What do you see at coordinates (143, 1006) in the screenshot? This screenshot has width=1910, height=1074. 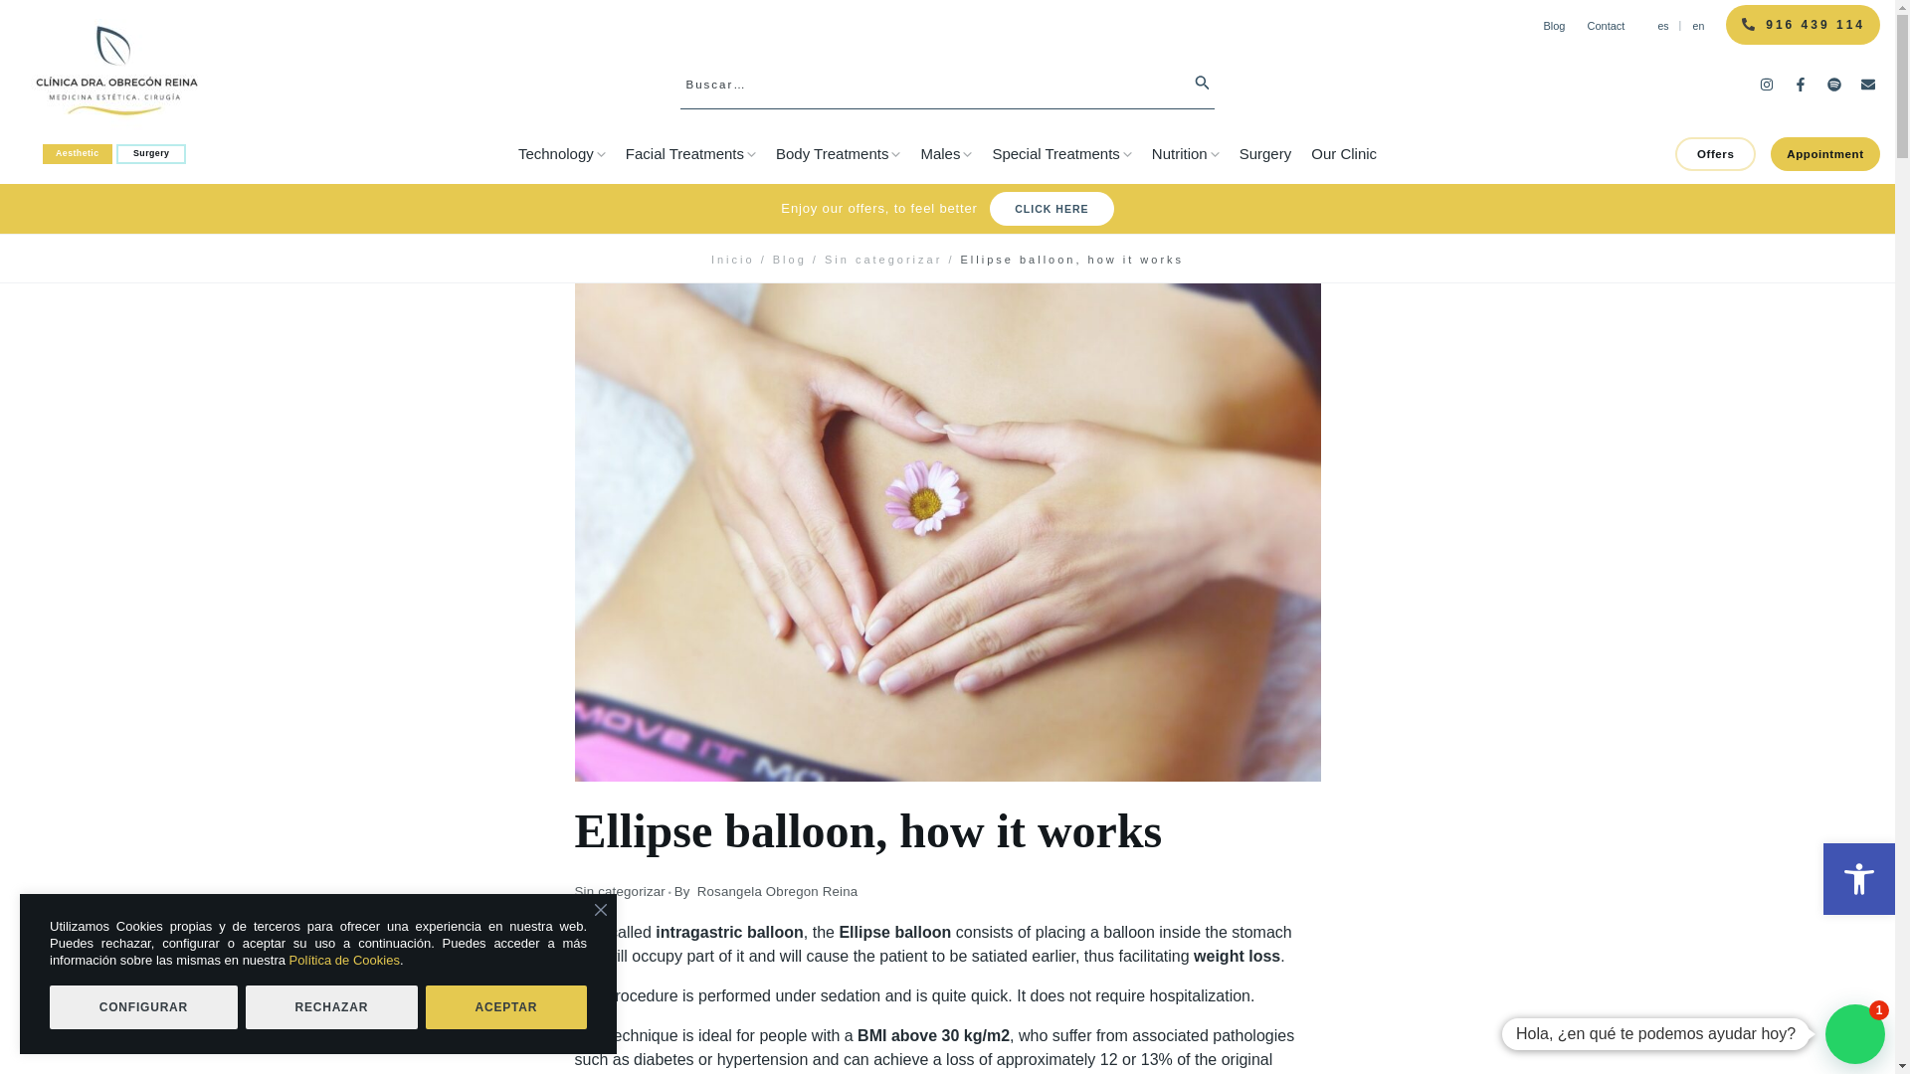 I see `CONFIGURAR` at bounding box center [143, 1006].